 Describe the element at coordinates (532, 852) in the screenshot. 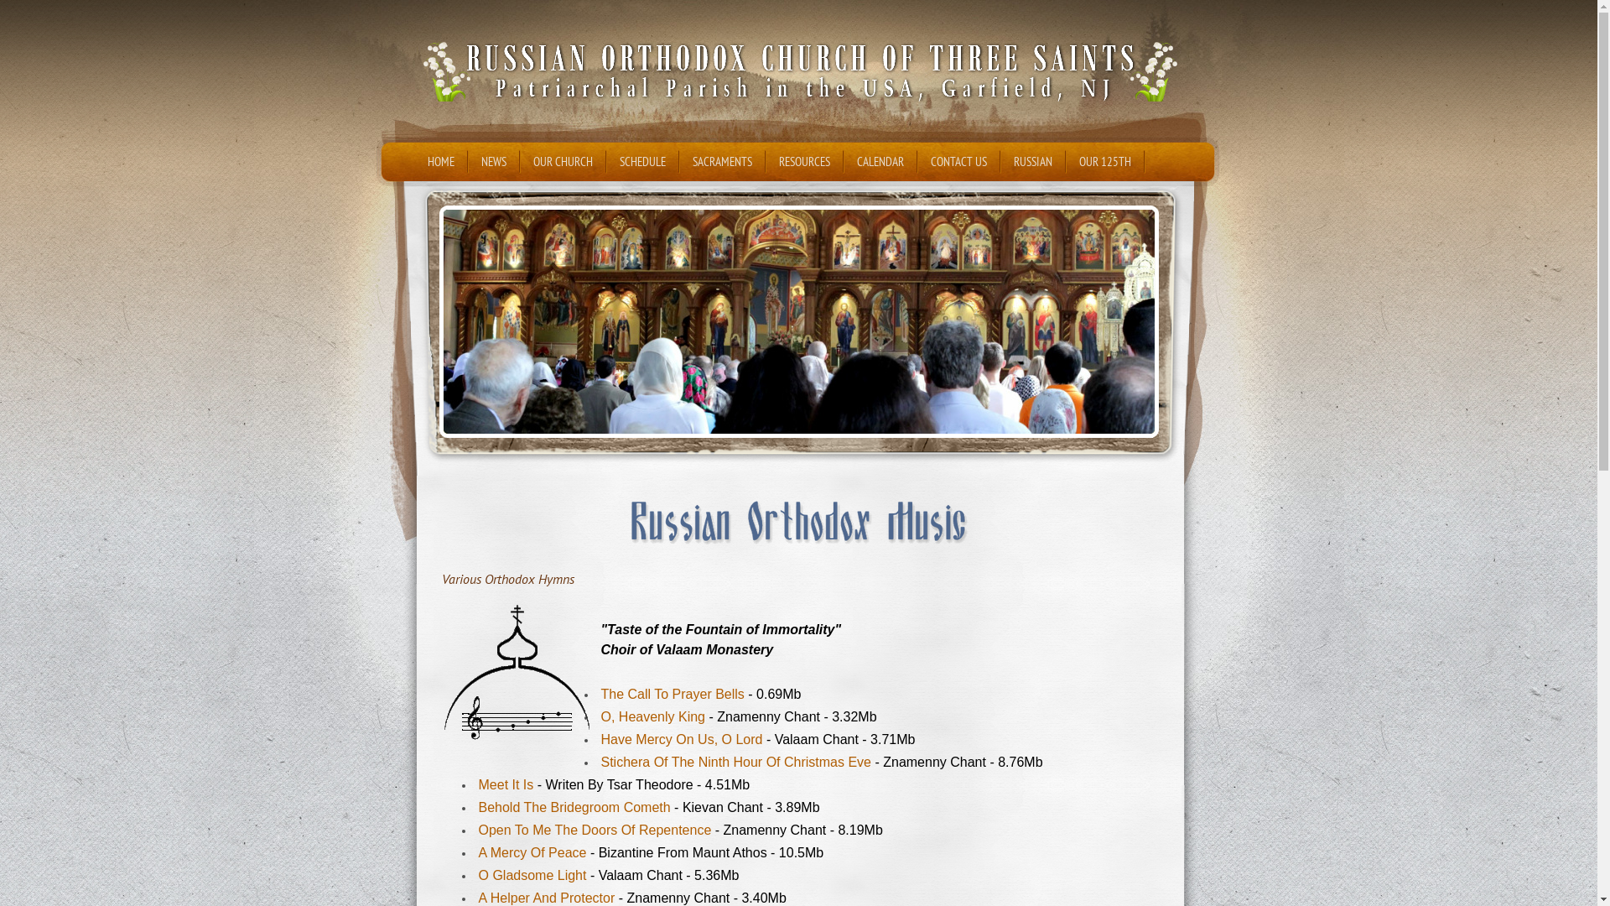

I see `A Mercy Of Peace` at that location.